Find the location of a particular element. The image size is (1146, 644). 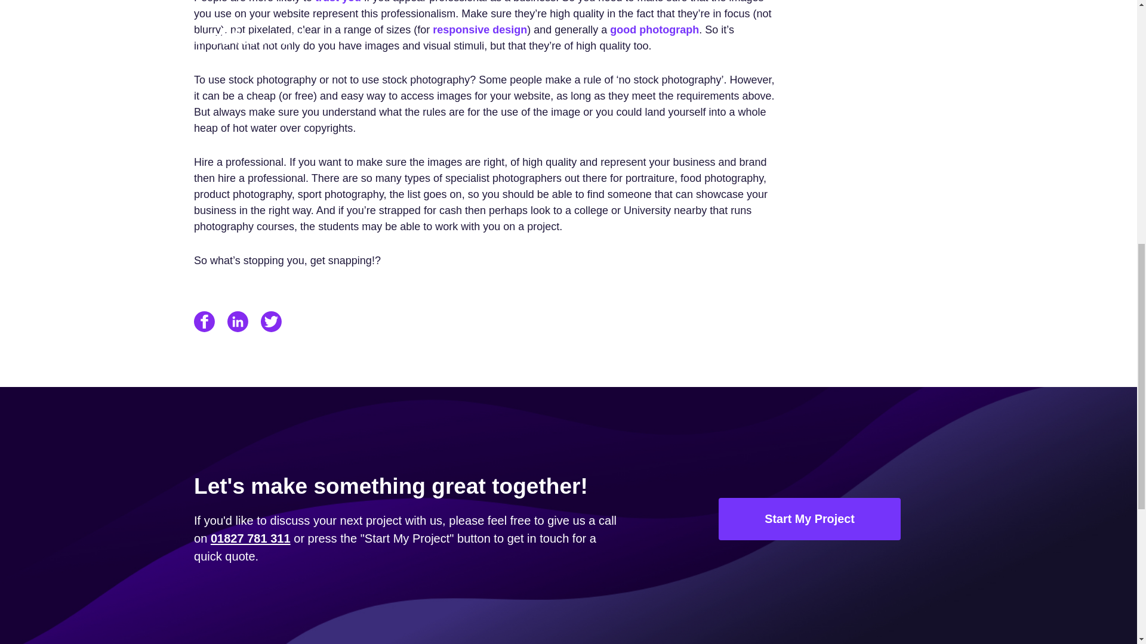

Start My Project is located at coordinates (809, 519).